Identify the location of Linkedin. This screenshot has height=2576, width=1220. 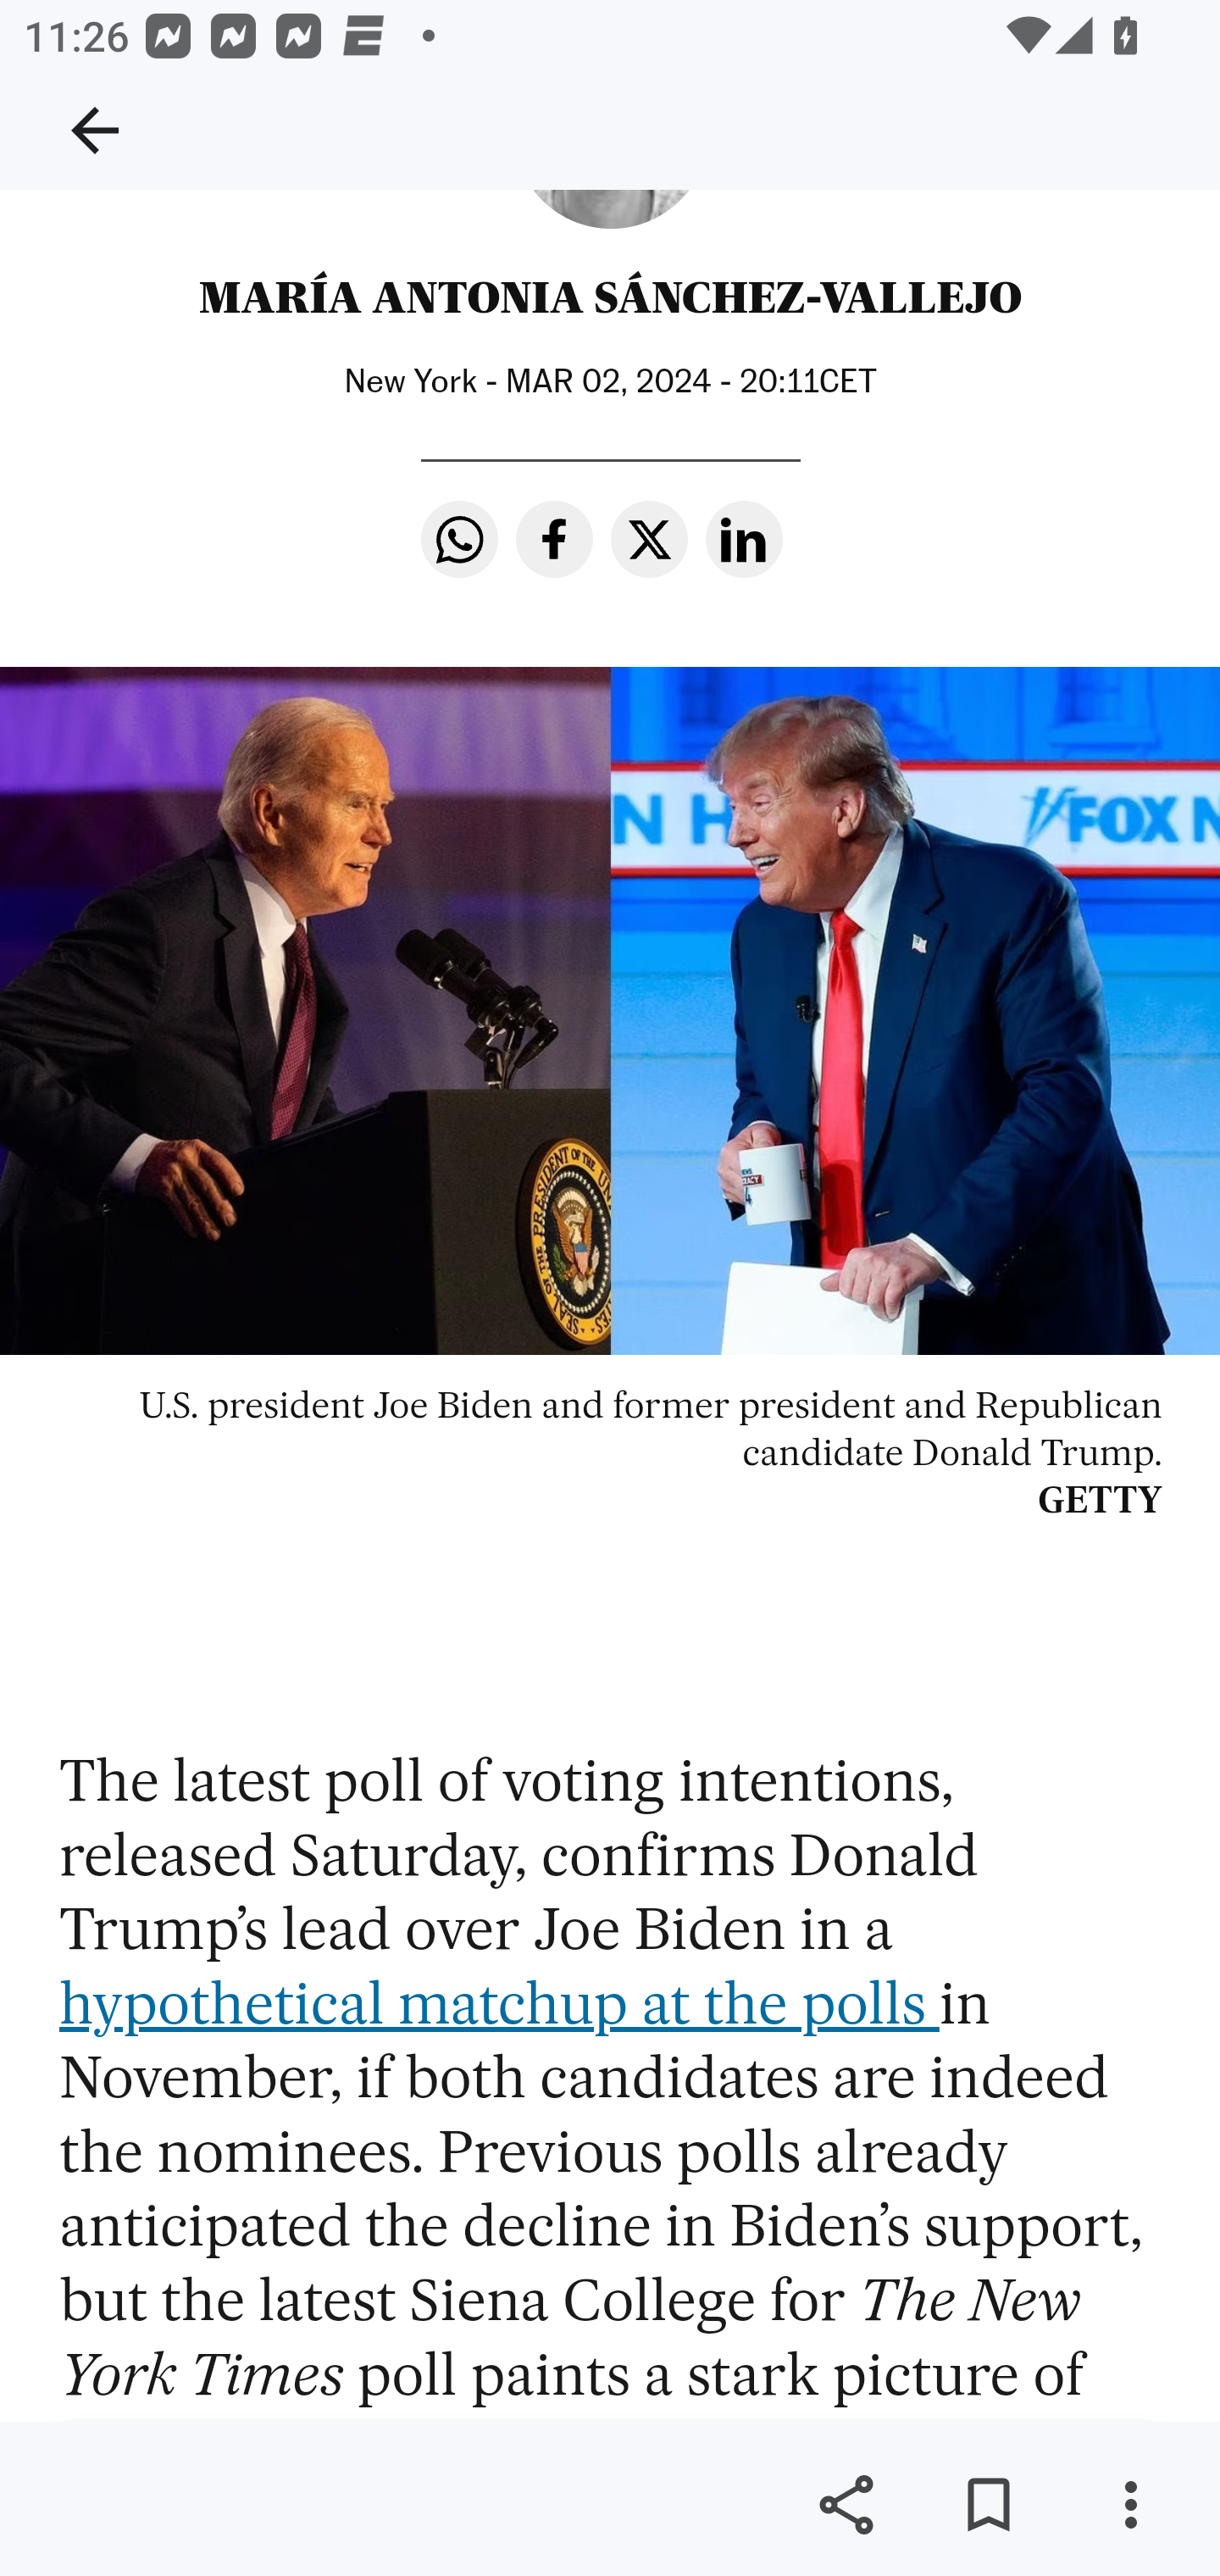
(744, 542).